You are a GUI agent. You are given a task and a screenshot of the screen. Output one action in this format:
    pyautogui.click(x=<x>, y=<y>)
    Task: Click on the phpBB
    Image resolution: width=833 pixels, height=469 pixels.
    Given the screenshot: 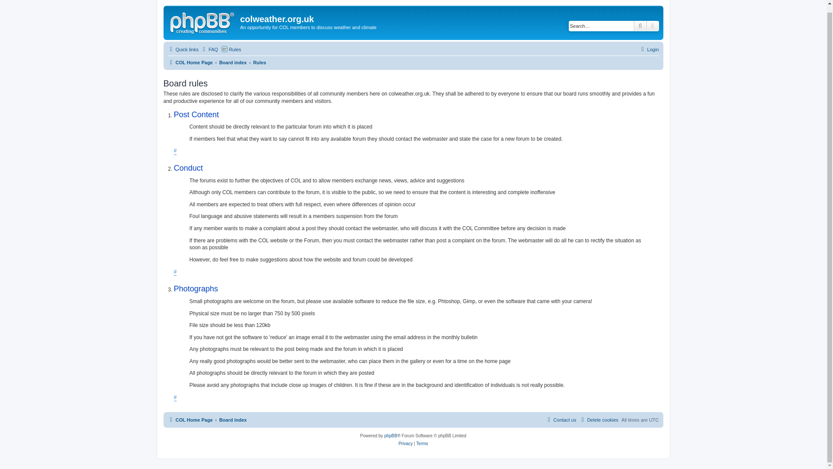 What is the action you would take?
    pyautogui.click(x=390, y=436)
    